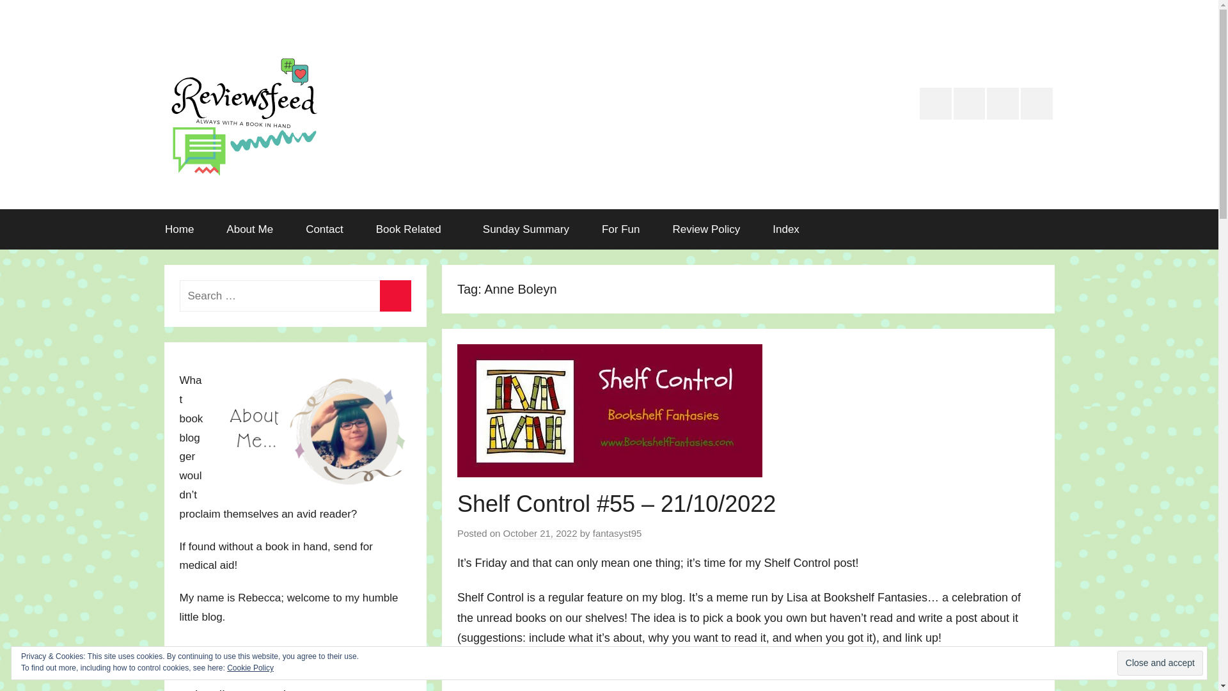 Image resolution: width=1228 pixels, height=691 pixels. I want to click on Sunday Summary, so click(526, 229).